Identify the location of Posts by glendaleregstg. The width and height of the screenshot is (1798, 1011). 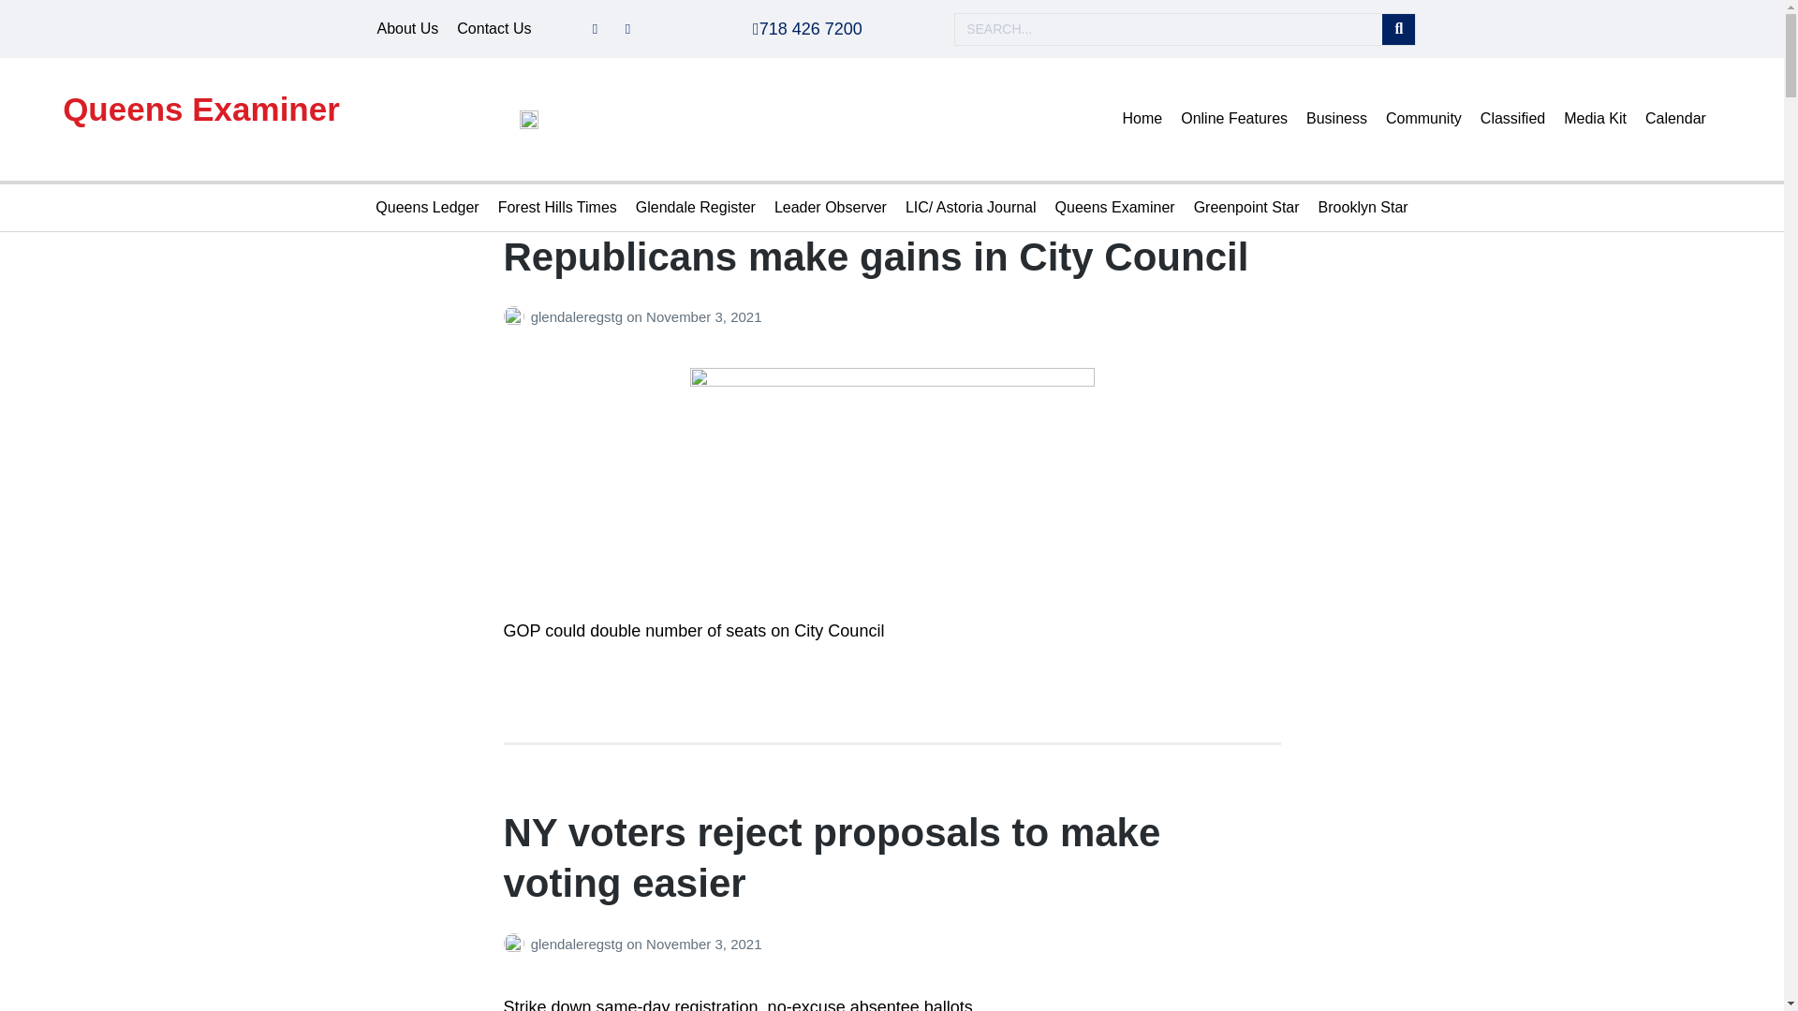
(517, 316).